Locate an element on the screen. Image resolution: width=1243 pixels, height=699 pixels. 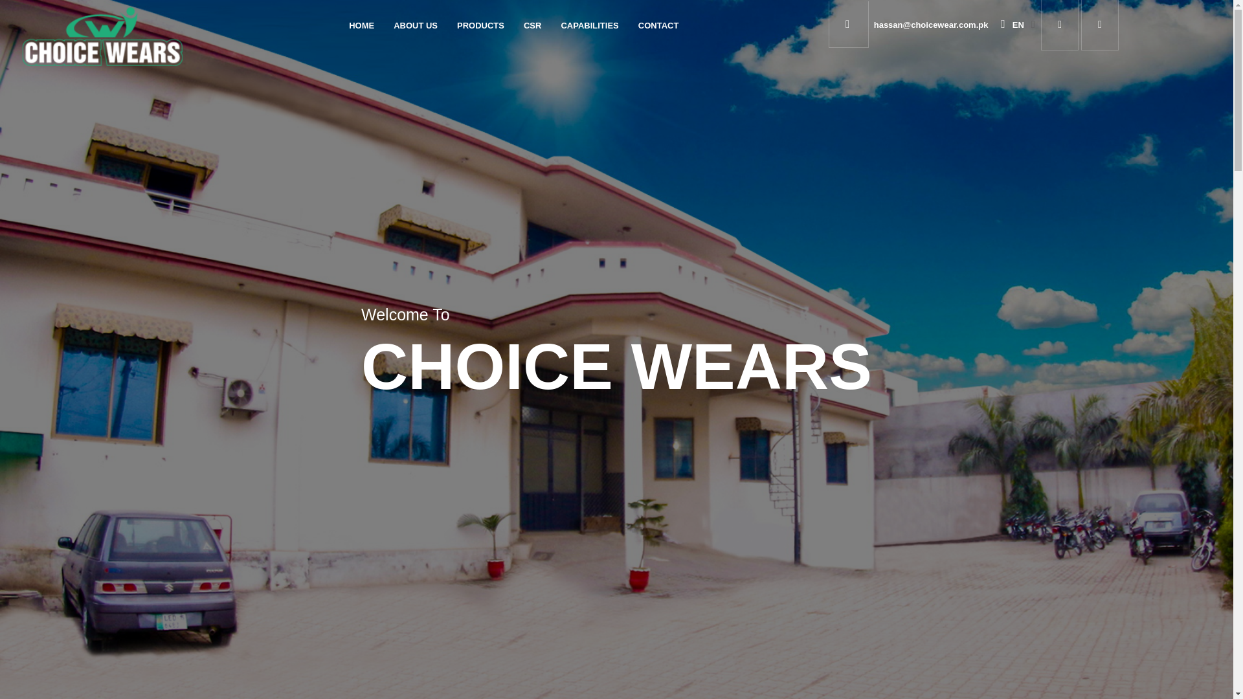
ABOUT US is located at coordinates (416, 26).